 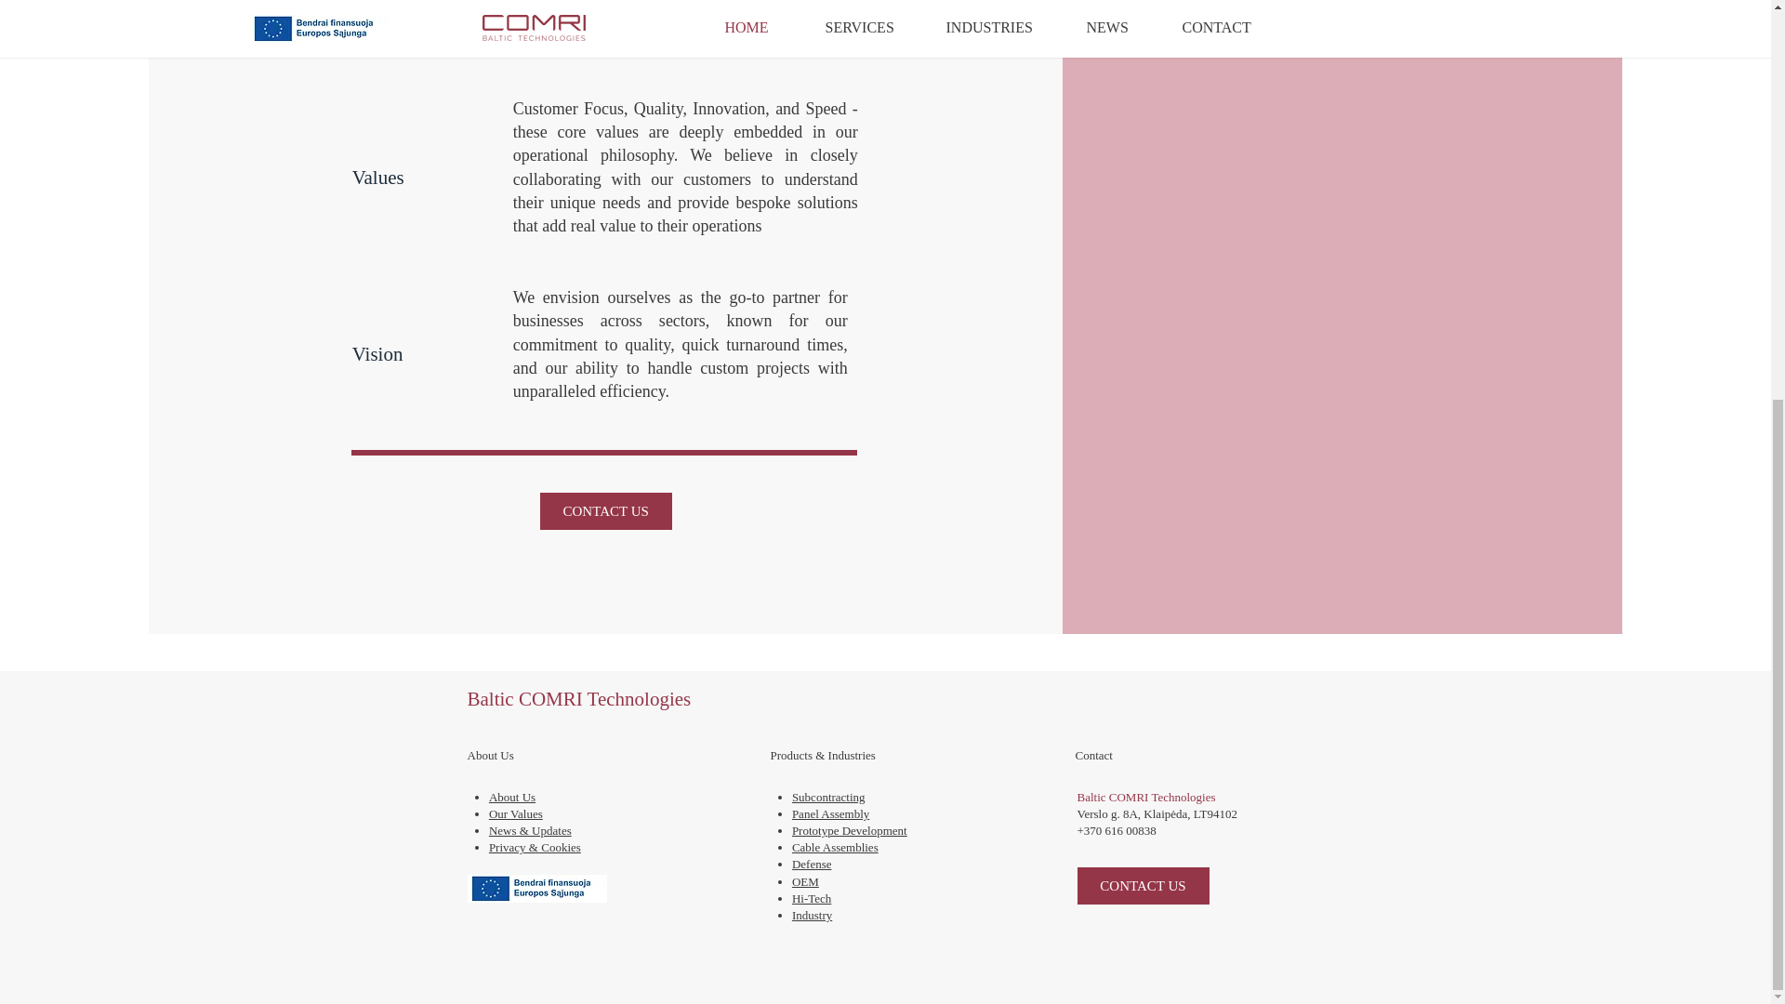 I want to click on Industry, so click(x=812, y=915).